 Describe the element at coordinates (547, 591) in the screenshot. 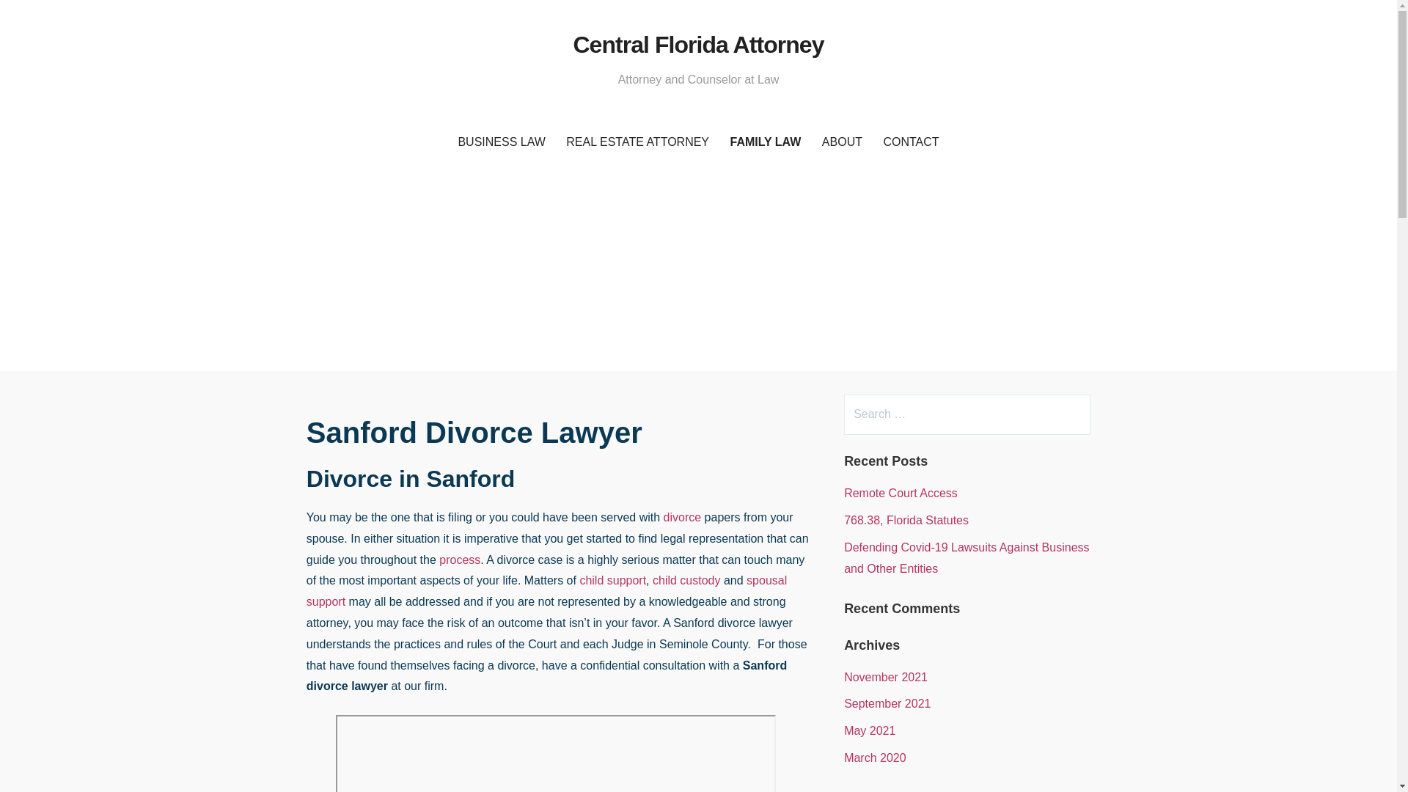

I see `spousal support` at that location.